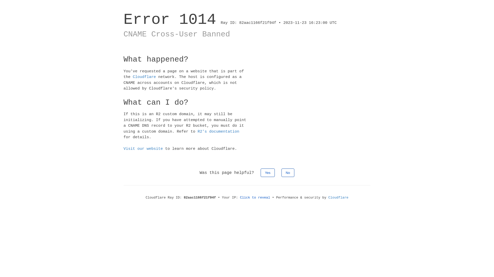 This screenshot has height=277, width=494. What do you see at coordinates (255, 197) in the screenshot?
I see `Click to reveal` at bounding box center [255, 197].